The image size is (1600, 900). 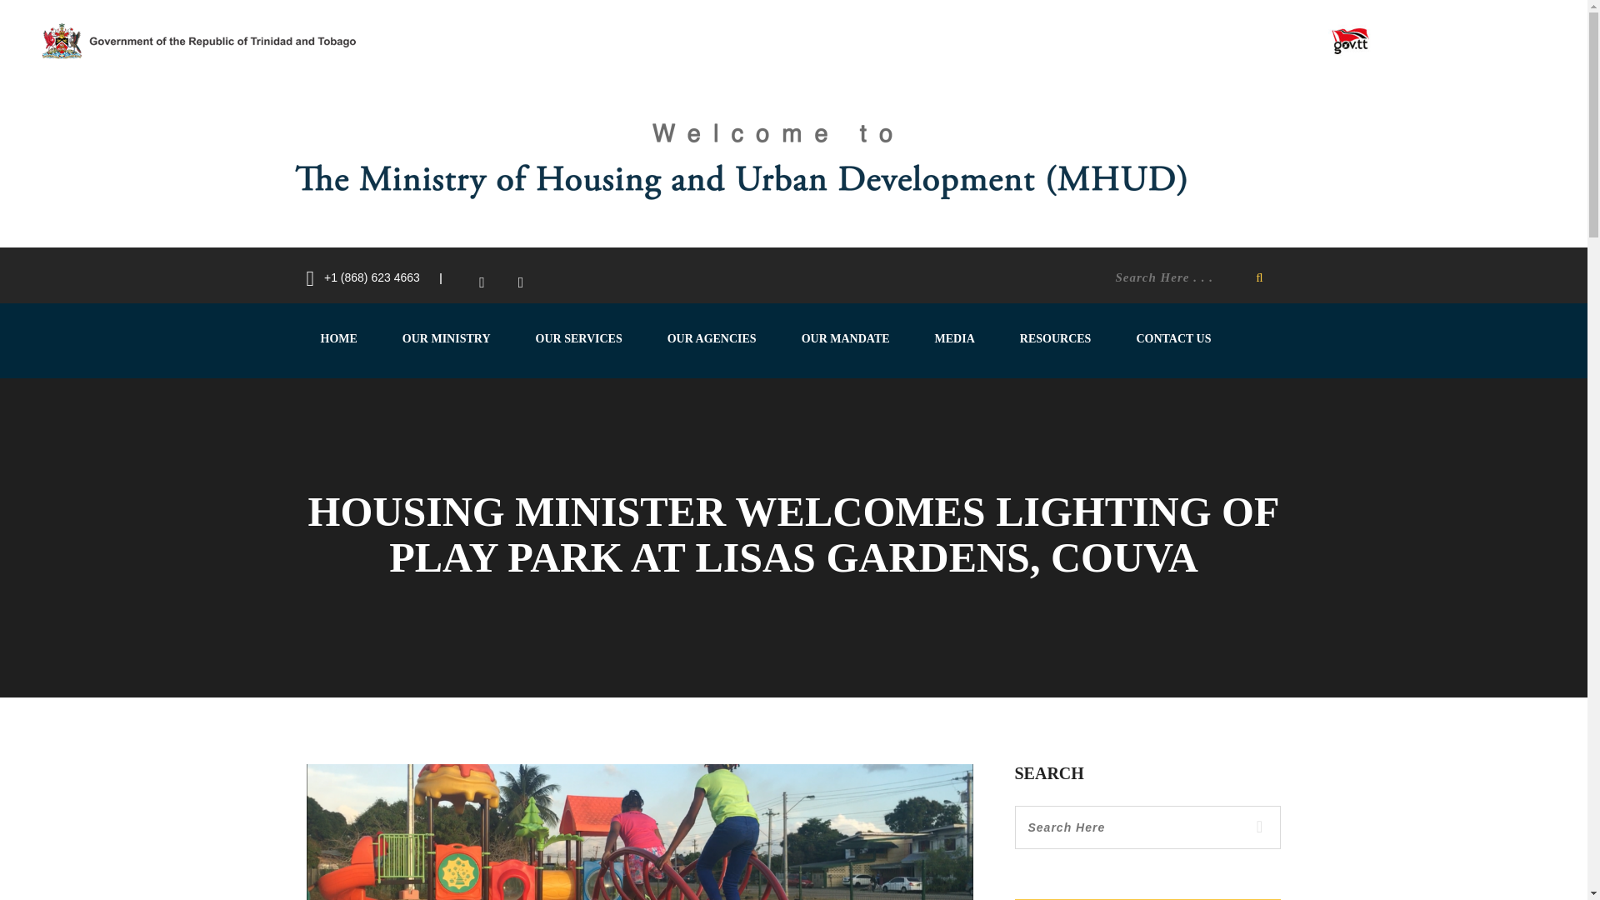 I want to click on Our Services, so click(x=578, y=340).